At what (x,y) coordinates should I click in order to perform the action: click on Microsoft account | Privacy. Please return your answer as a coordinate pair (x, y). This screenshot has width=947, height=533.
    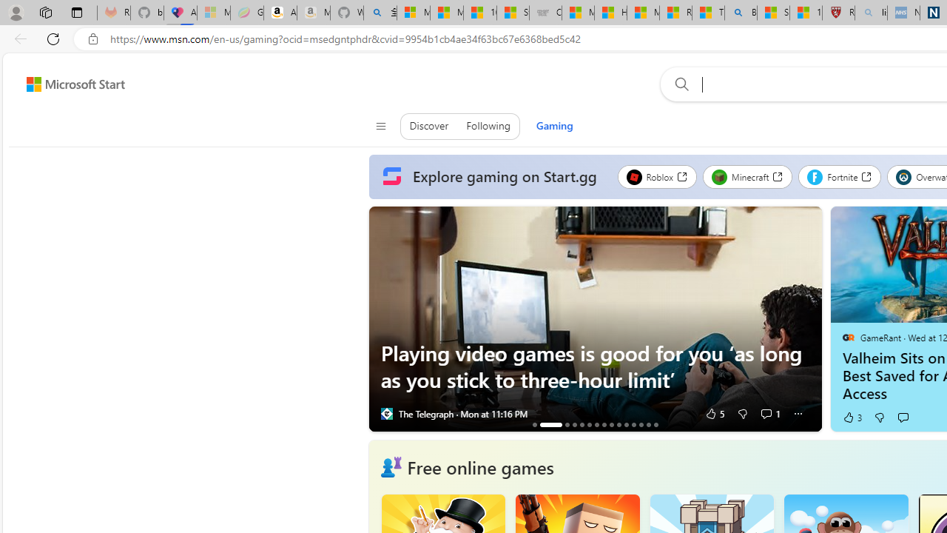
    Looking at the image, I should click on (413, 13).